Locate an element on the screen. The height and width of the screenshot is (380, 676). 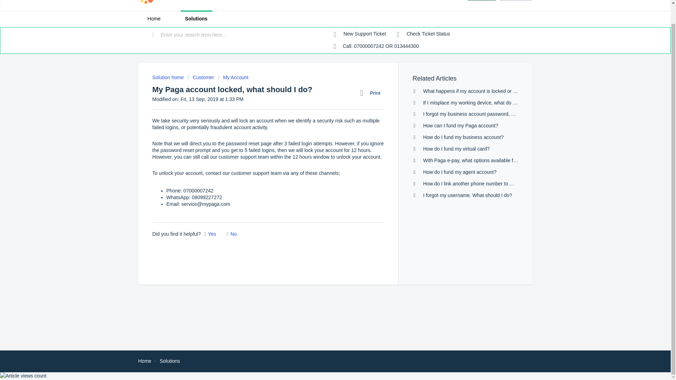
How do I fund my business account? is located at coordinates (463, 137).